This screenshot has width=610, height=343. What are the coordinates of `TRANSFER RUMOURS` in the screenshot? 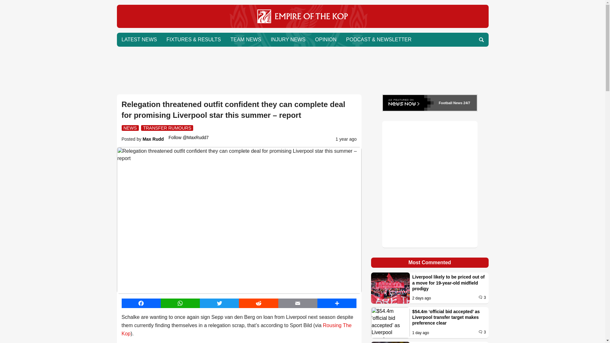 It's located at (167, 128).